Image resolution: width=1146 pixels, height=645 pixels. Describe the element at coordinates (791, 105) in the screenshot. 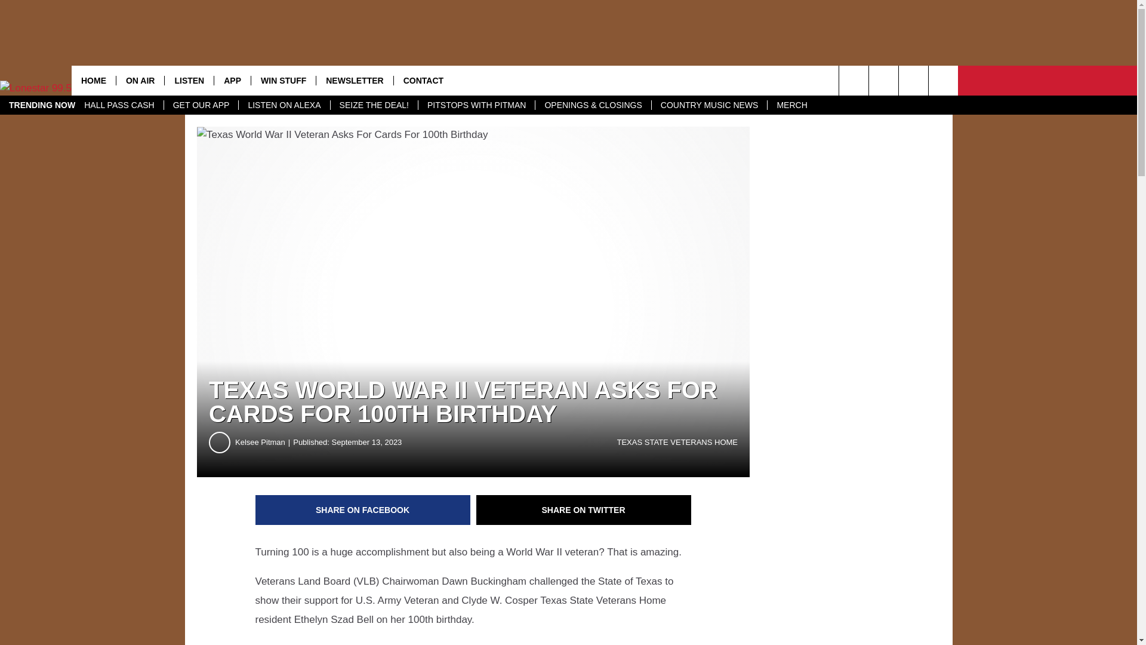

I see `MERCH` at that location.